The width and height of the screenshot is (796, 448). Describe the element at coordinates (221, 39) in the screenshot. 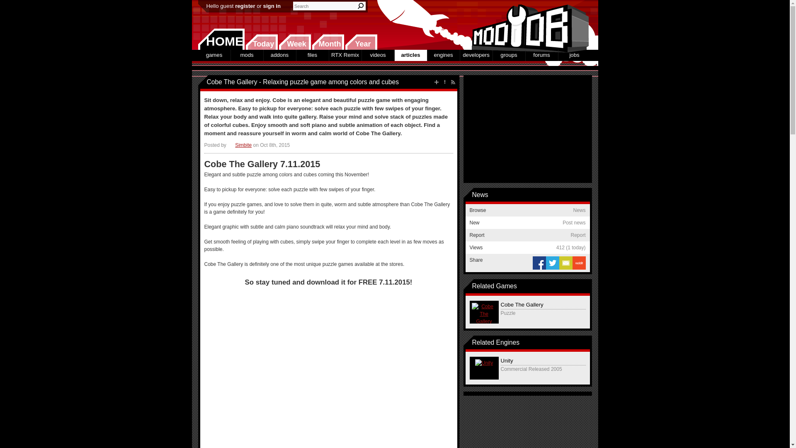

I see `HOME` at that location.